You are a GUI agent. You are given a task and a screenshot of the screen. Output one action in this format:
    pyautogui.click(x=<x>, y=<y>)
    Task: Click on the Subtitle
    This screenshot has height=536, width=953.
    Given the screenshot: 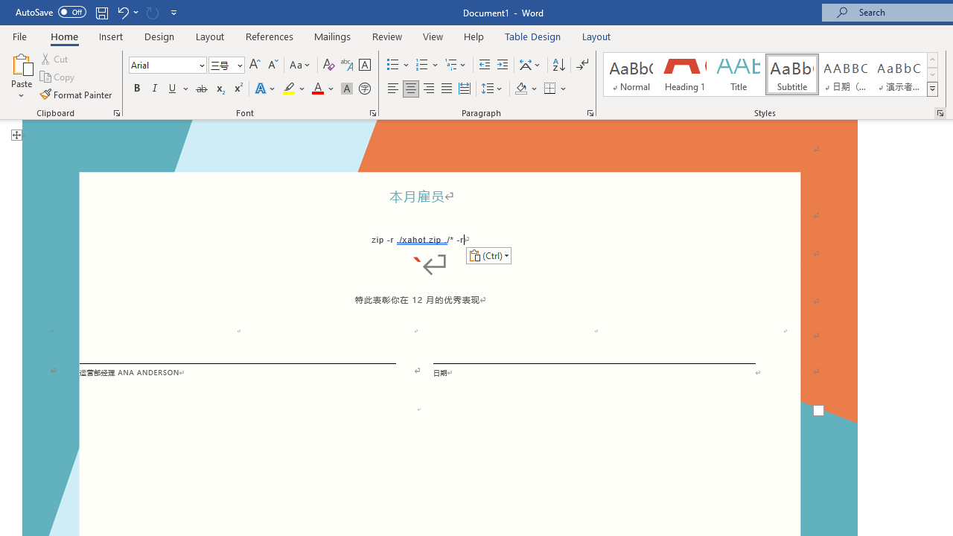 What is the action you would take?
    pyautogui.click(x=791, y=74)
    